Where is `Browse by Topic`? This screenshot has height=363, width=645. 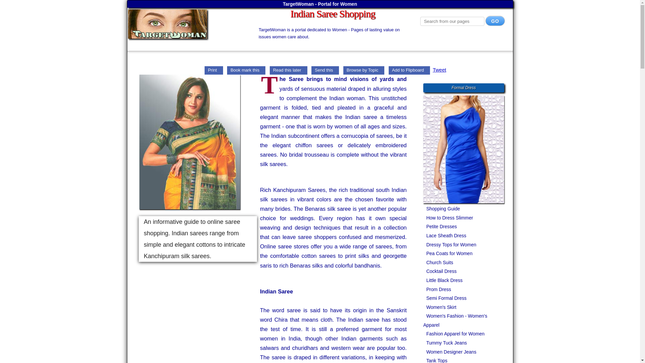
Browse by Topic is located at coordinates (363, 70).